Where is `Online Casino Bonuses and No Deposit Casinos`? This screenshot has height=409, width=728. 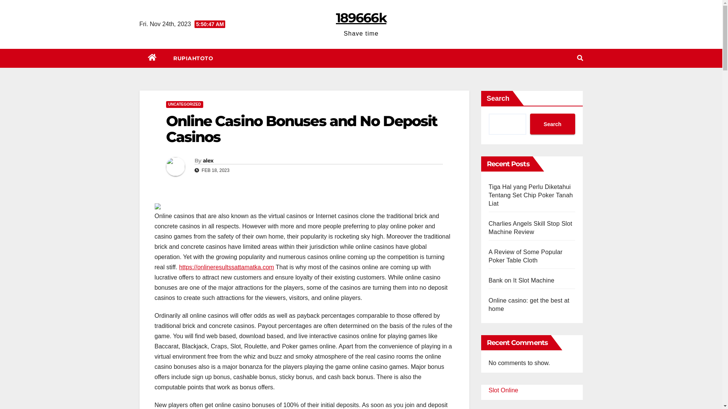 Online Casino Bonuses and No Deposit Casinos is located at coordinates (302, 129).